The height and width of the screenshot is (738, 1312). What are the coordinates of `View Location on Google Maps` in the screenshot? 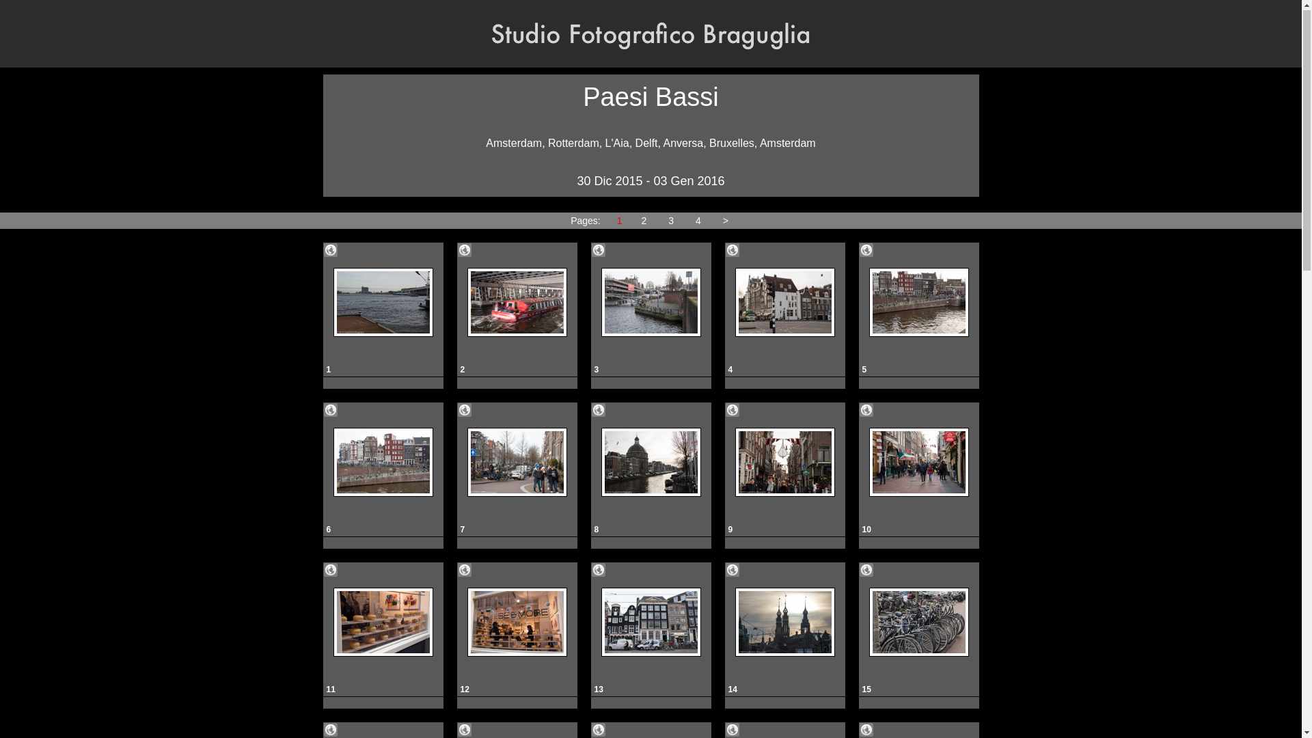 It's located at (331, 411).